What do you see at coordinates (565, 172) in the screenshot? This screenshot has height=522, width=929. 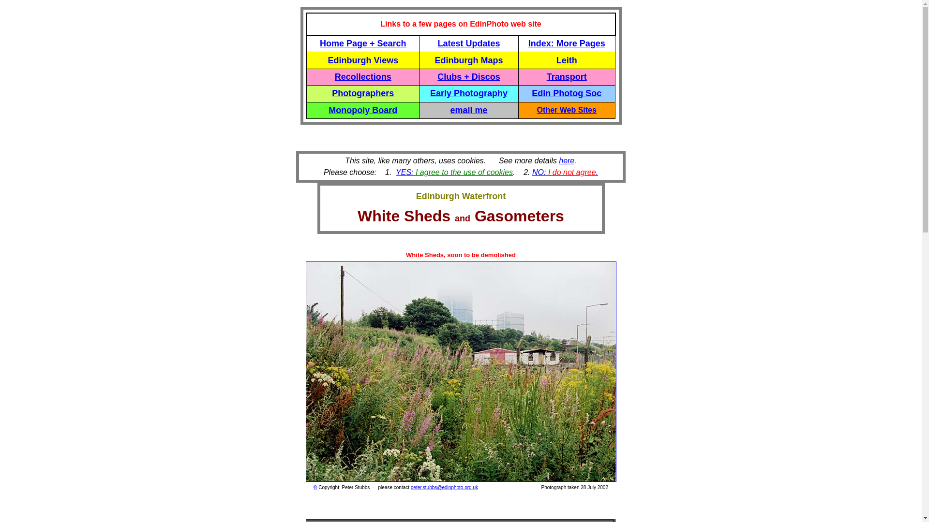 I see `NO: I do not agree.` at bounding box center [565, 172].